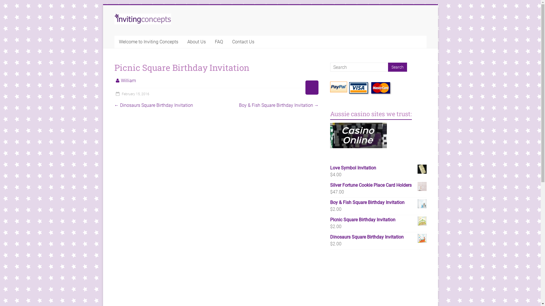 Image resolution: width=545 pixels, height=306 pixels. Describe the element at coordinates (196, 42) in the screenshot. I see `About Us` at that location.